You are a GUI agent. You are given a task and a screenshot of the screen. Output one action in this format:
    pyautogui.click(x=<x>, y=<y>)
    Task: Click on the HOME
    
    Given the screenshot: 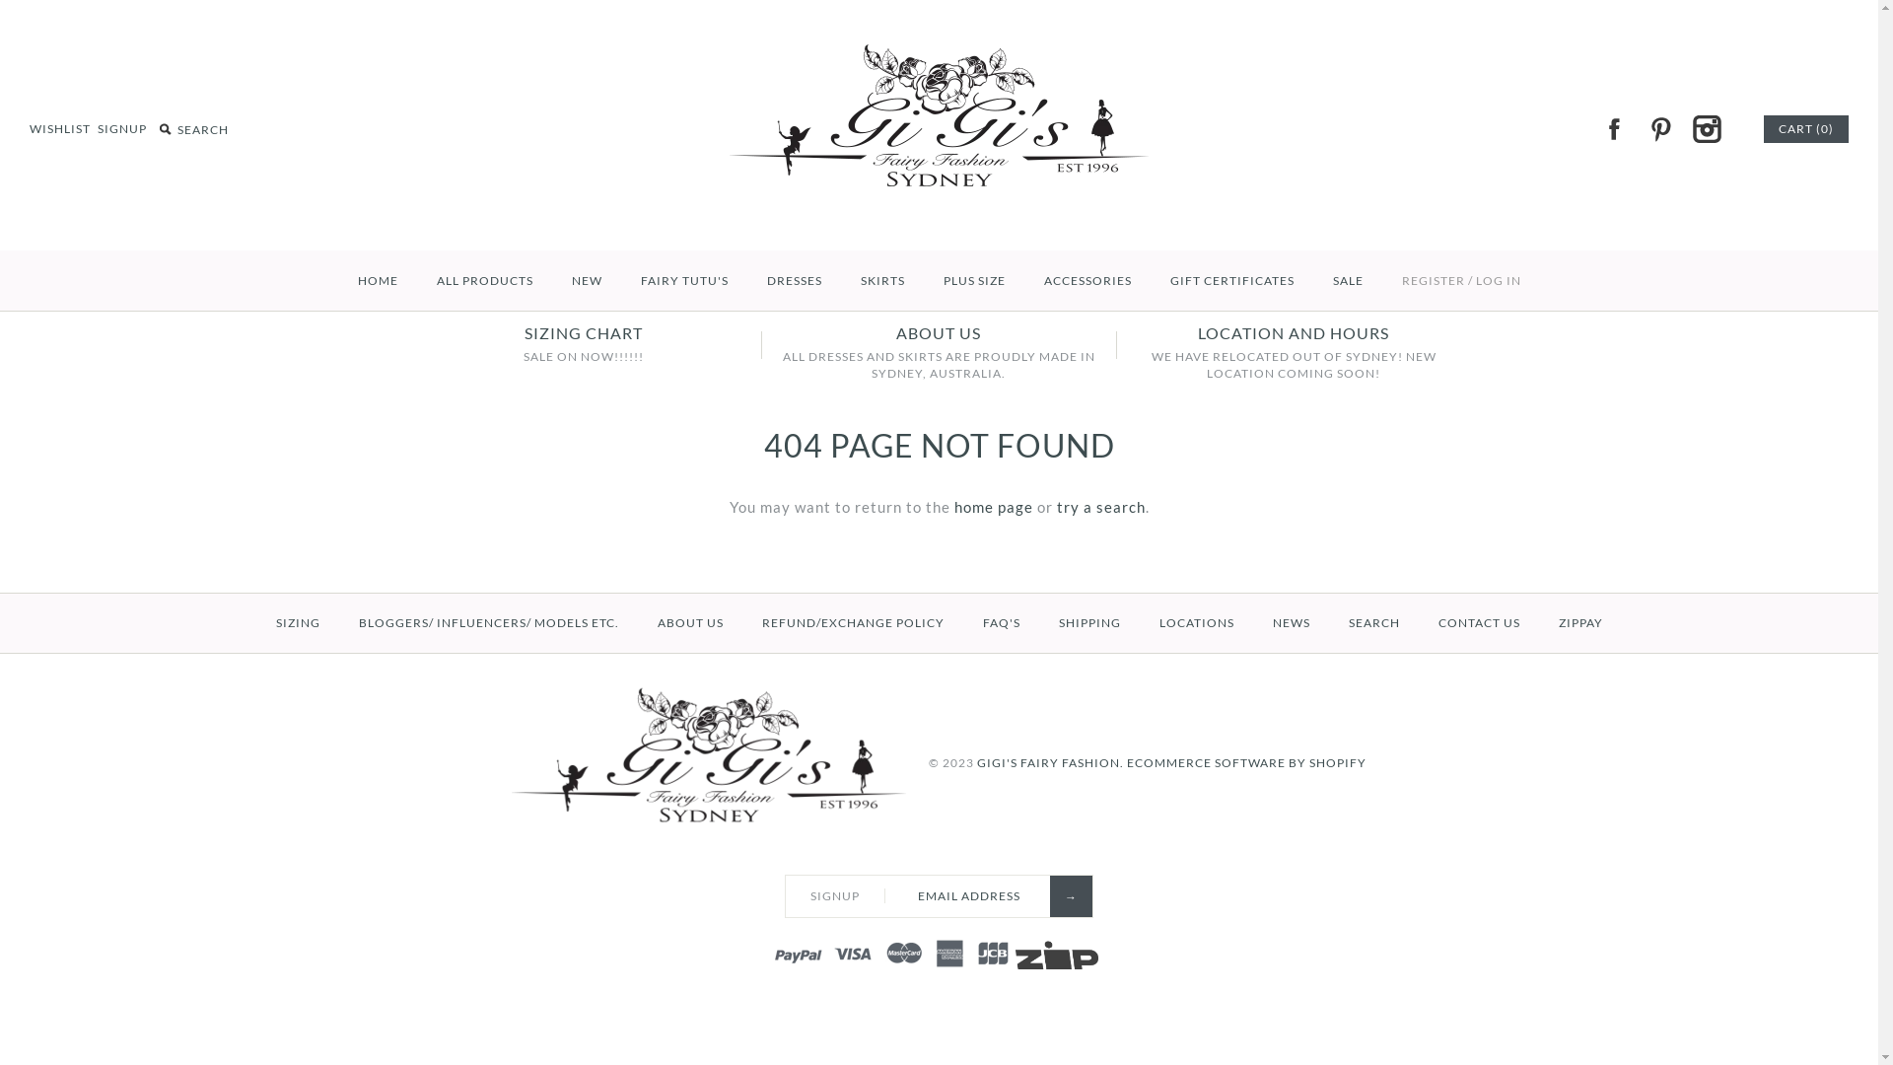 What is the action you would take?
    pyautogui.click(x=377, y=281)
    